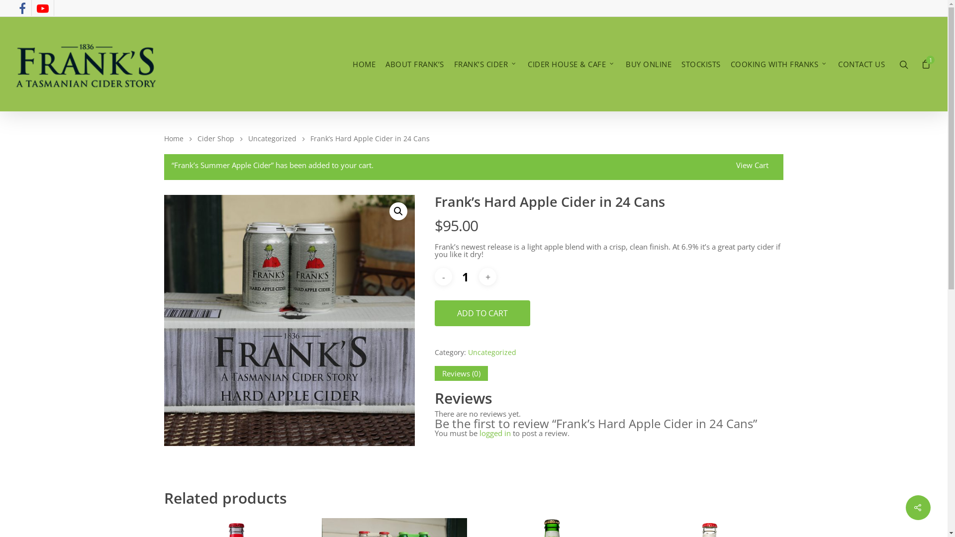 This screenshot has height=537, width=955. Describe the element at coordinates (216, 138) in the screenshot. I see `Cider Shop` at that location.